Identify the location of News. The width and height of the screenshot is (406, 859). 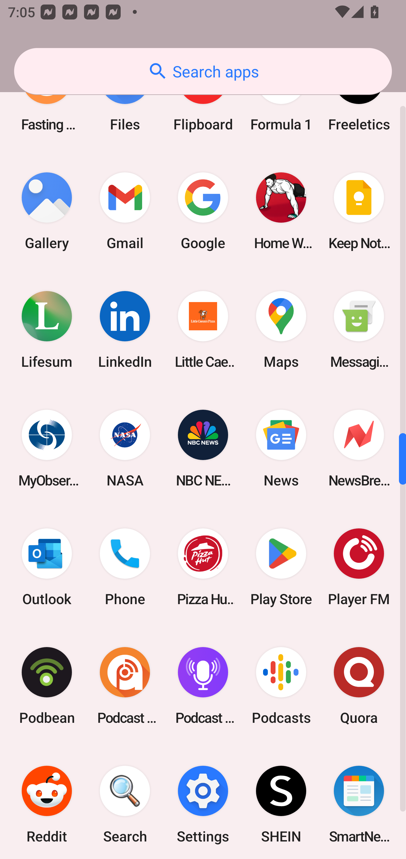
(281, 448).